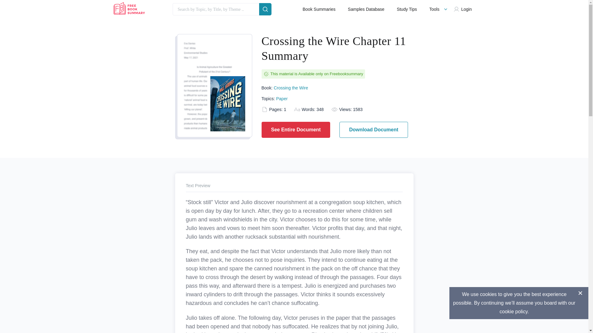 The height and width of the screenshot is (333, 593). Describe the element at coordinates (319, 9) in the screenshot. I see `Book Summaries` at that location.